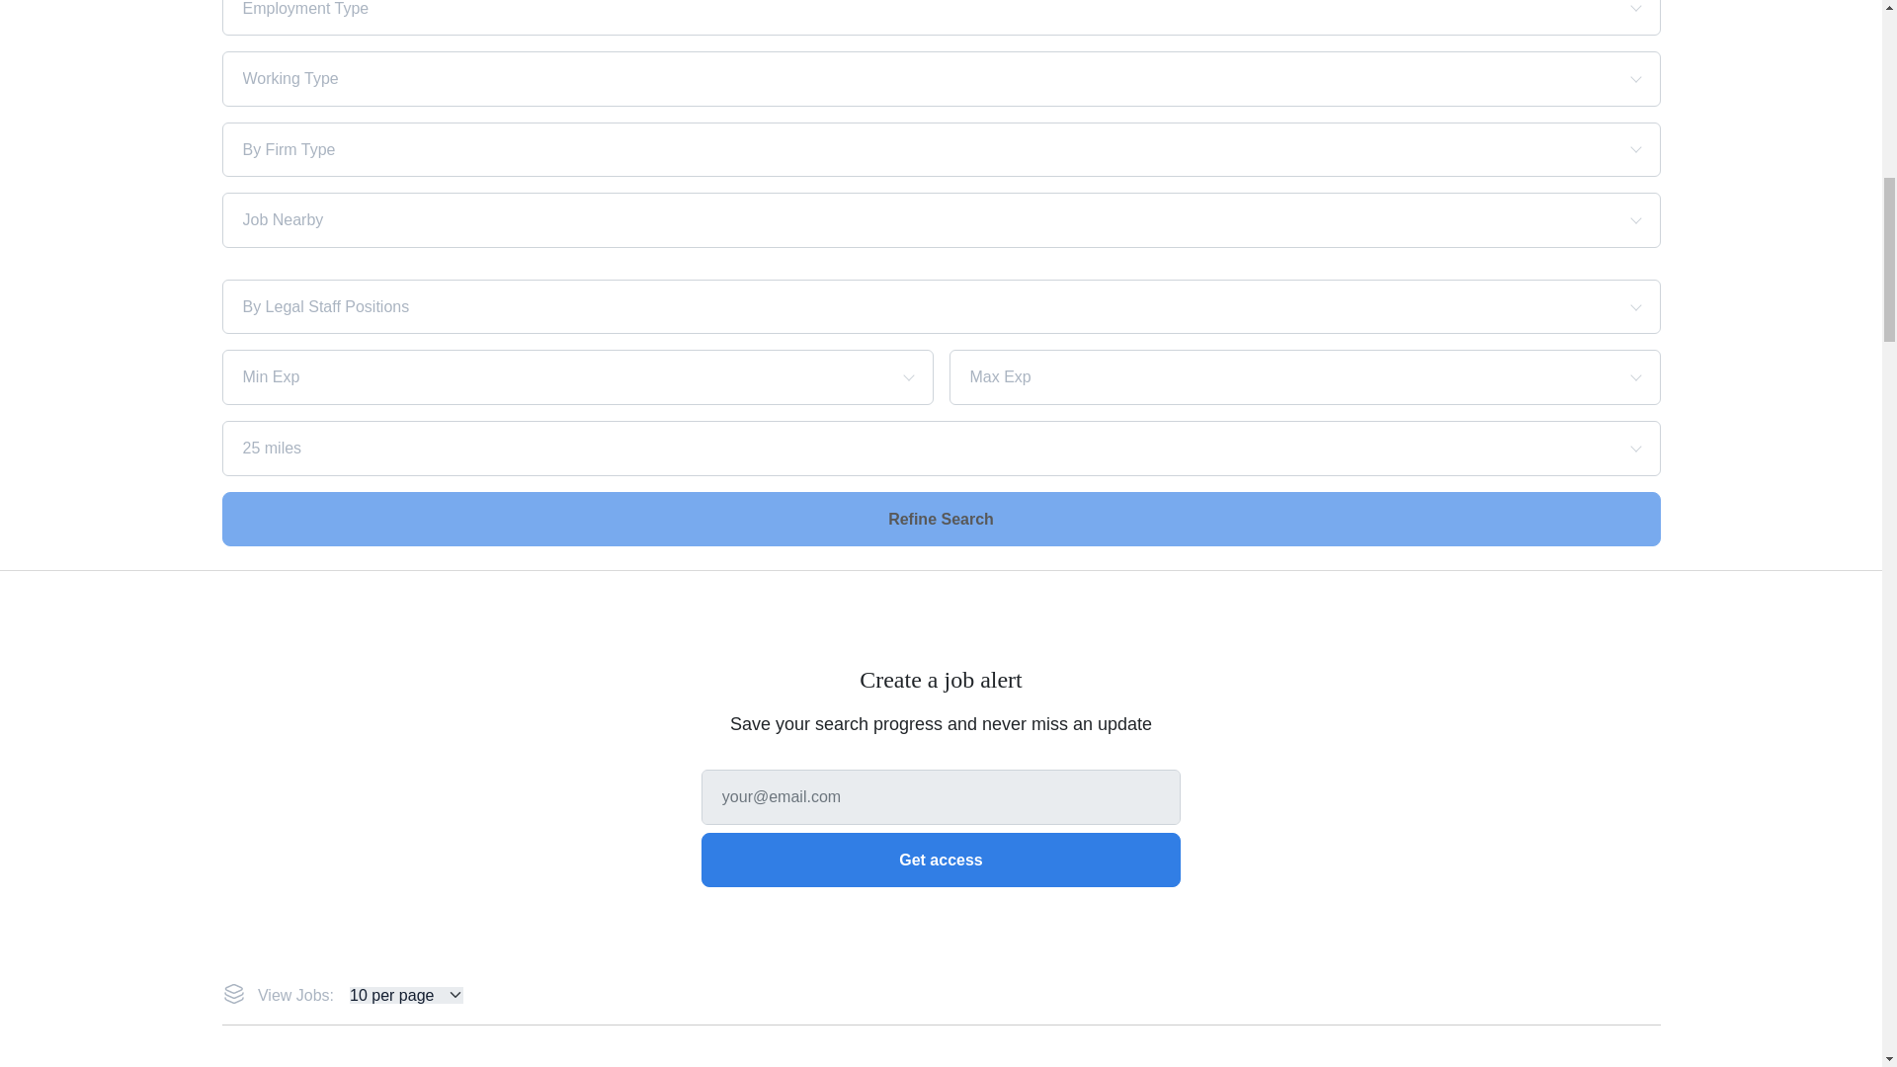 The height and width of the screenshot is (1067, 1897). What do you see at coordinates (941, 518) in the screenshot?
I see `Search Jobs` at bounding box center [941, 518].